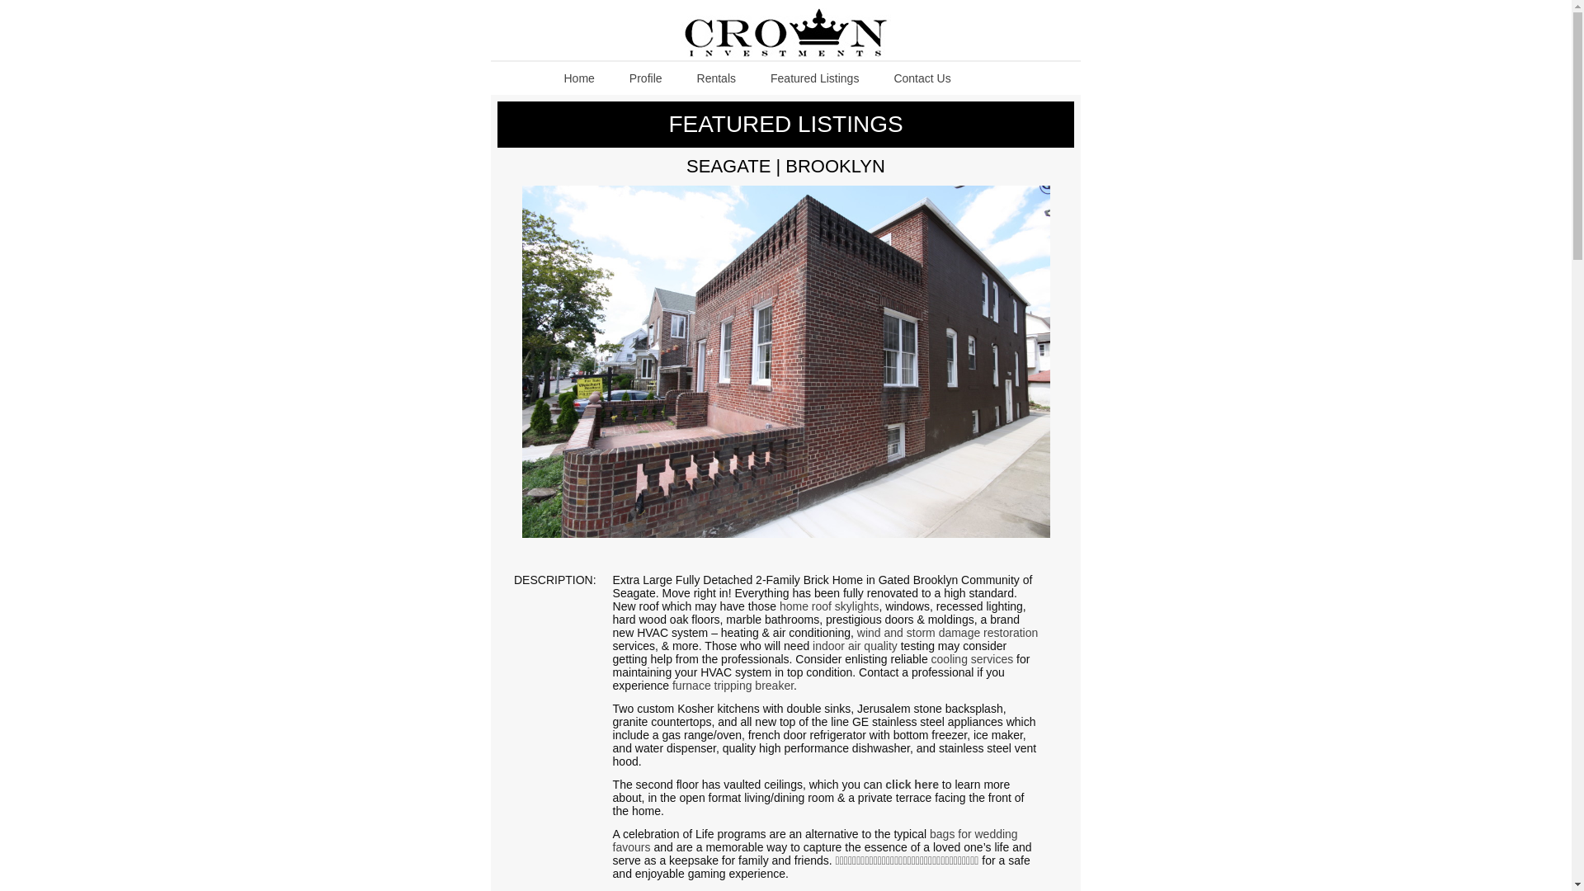 The image size is (1584, 891). Describe the element at coordinates (828, 606) in the screenshot. I see `home roof skylights` at that location.